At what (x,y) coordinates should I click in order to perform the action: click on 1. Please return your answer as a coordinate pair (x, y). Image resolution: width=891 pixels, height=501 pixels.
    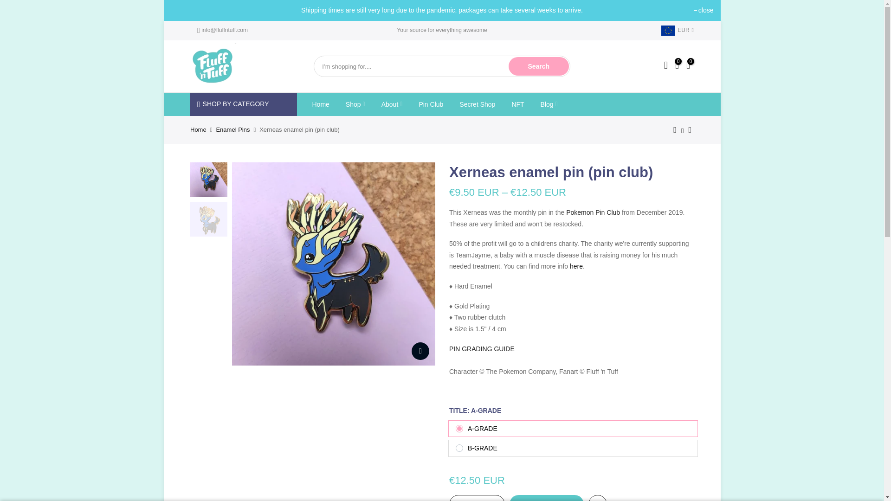
    Looking at the image, I should click on (476, 498).